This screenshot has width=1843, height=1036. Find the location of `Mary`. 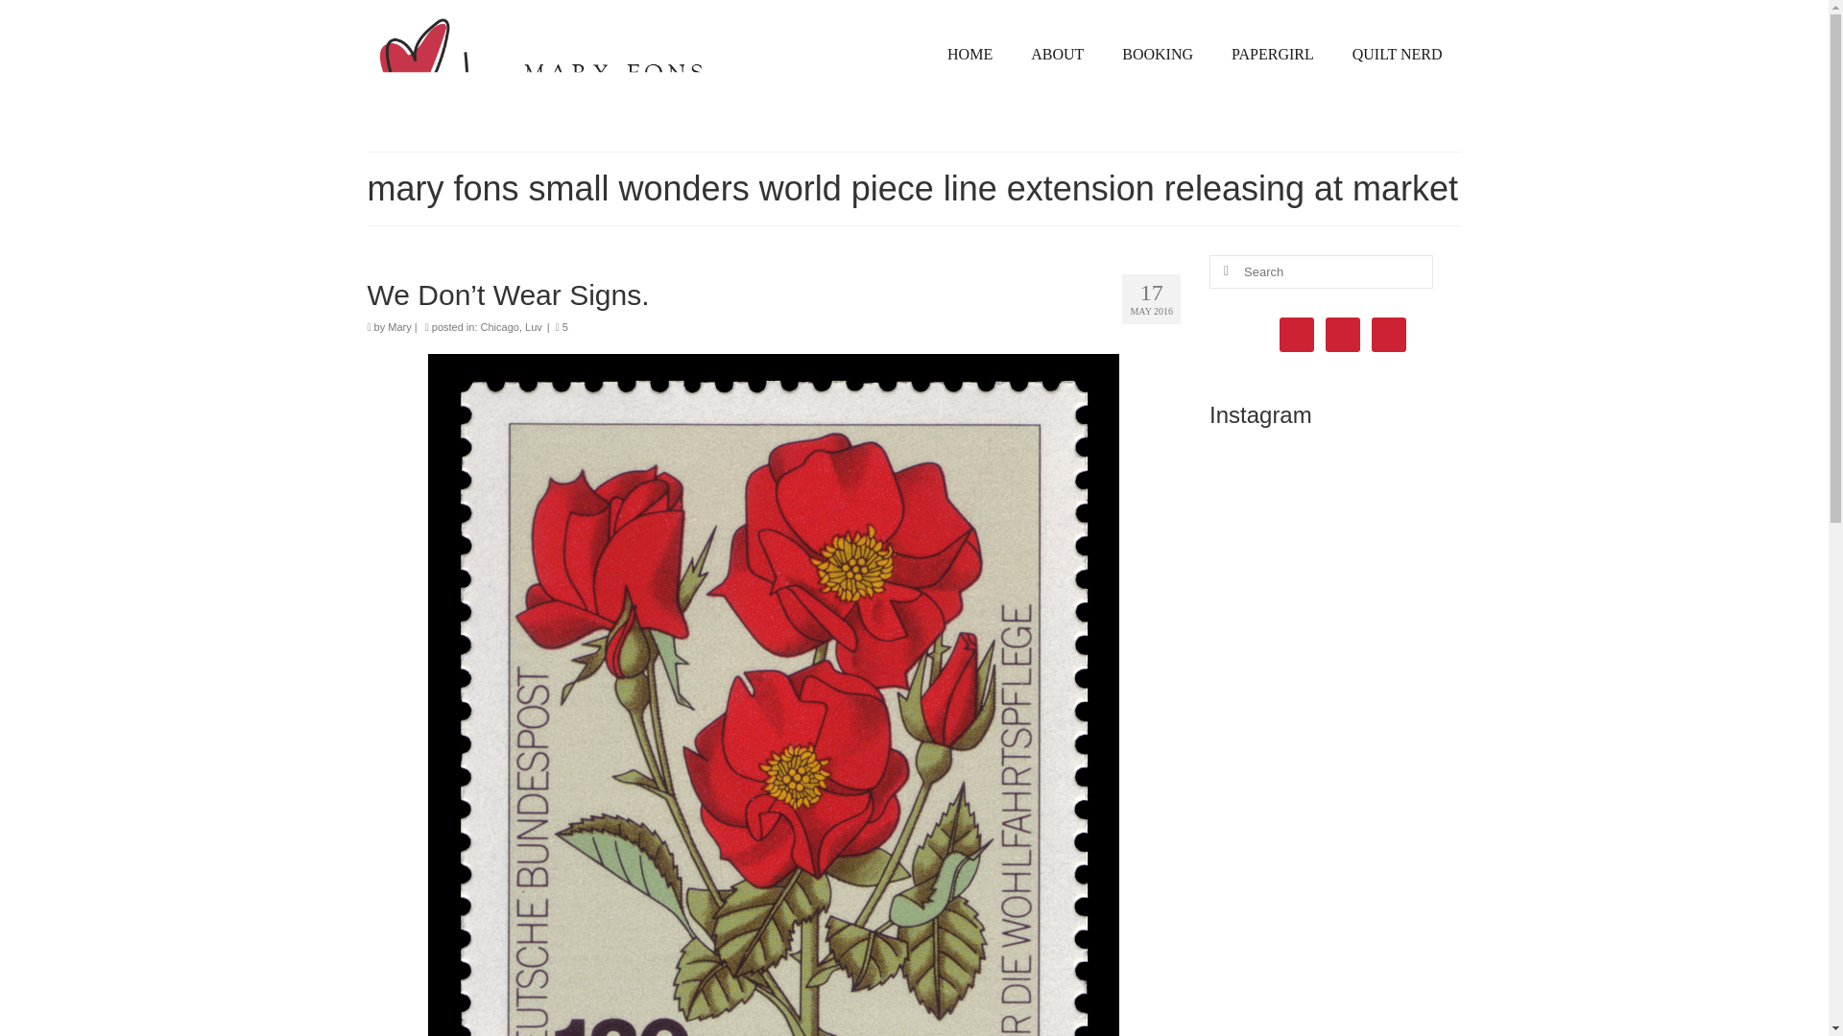

Mary is located at coordinates (399, 326).